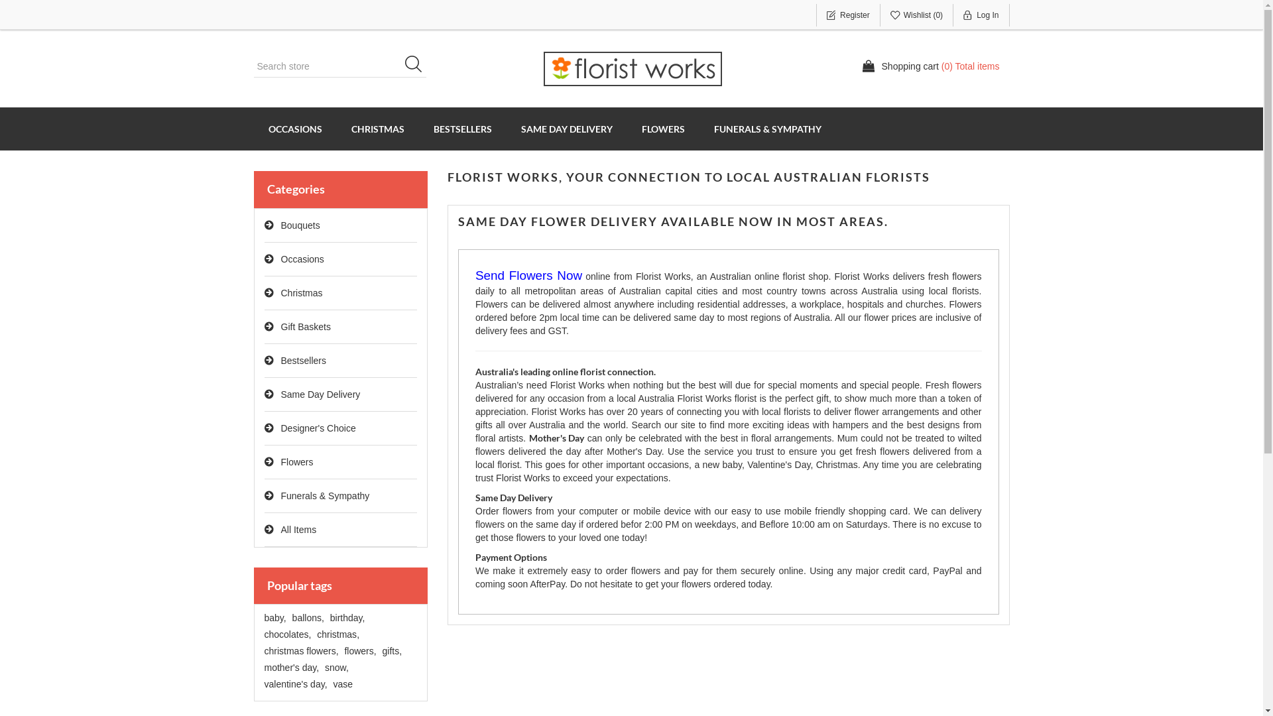  I want to click on ballons,, so click(308, 618).